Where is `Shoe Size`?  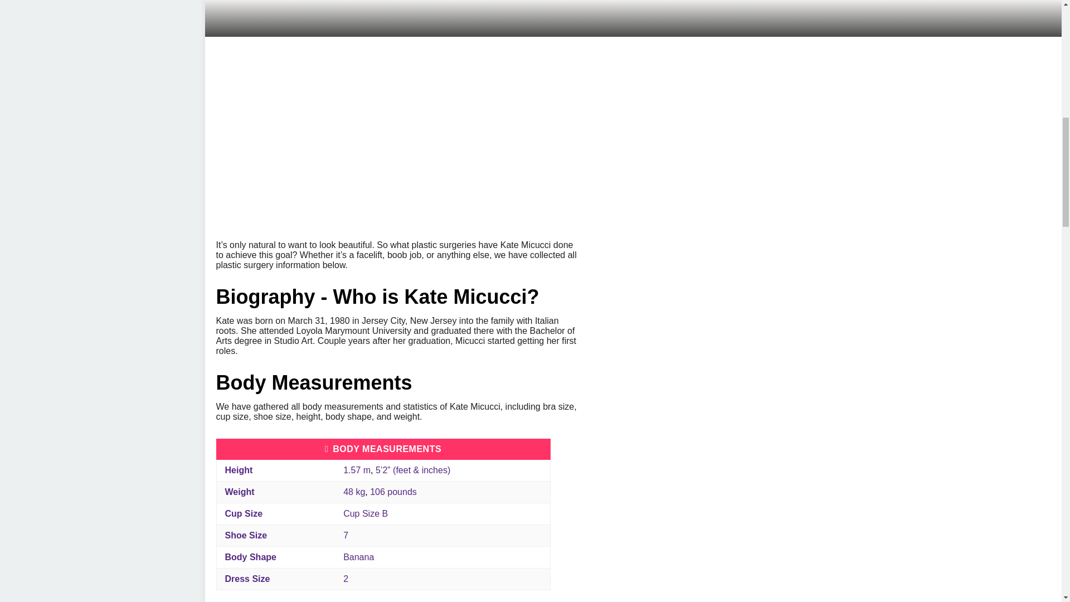
Shoe Size is located at coordinates (246, 535).